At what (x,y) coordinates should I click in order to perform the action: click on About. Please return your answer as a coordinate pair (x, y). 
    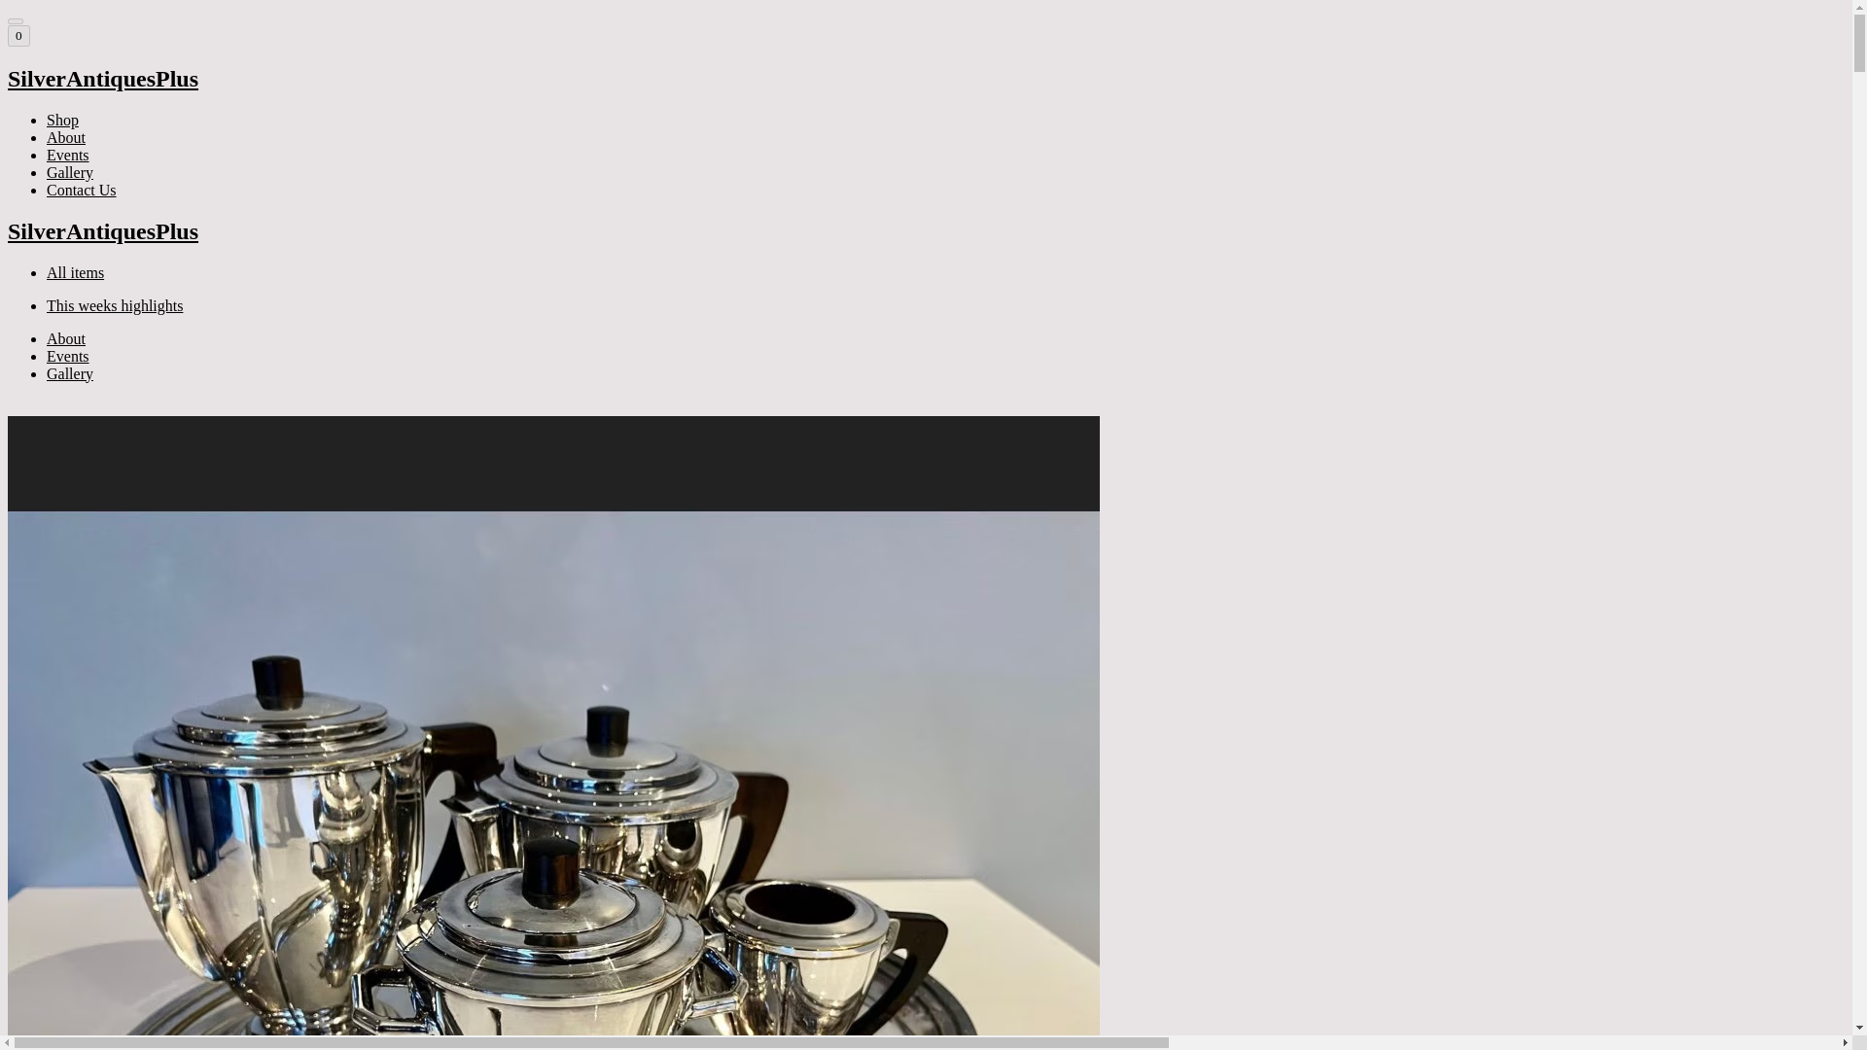
    Looking at the image, I should click on (66, 137).